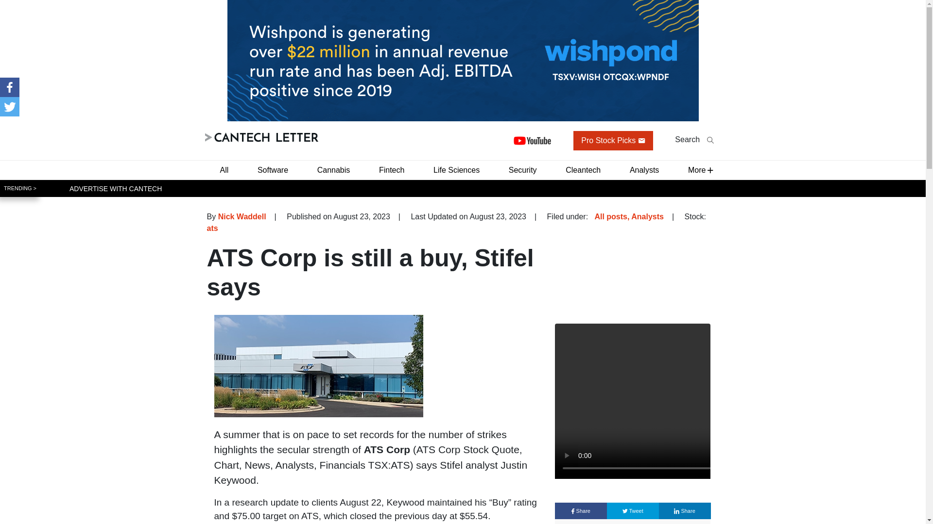 This screenshot has width=933, height=524. What do you see at coordinates (334, 170) in the screenshot?
I see `Cannabis` at bounding box center [334, 170].